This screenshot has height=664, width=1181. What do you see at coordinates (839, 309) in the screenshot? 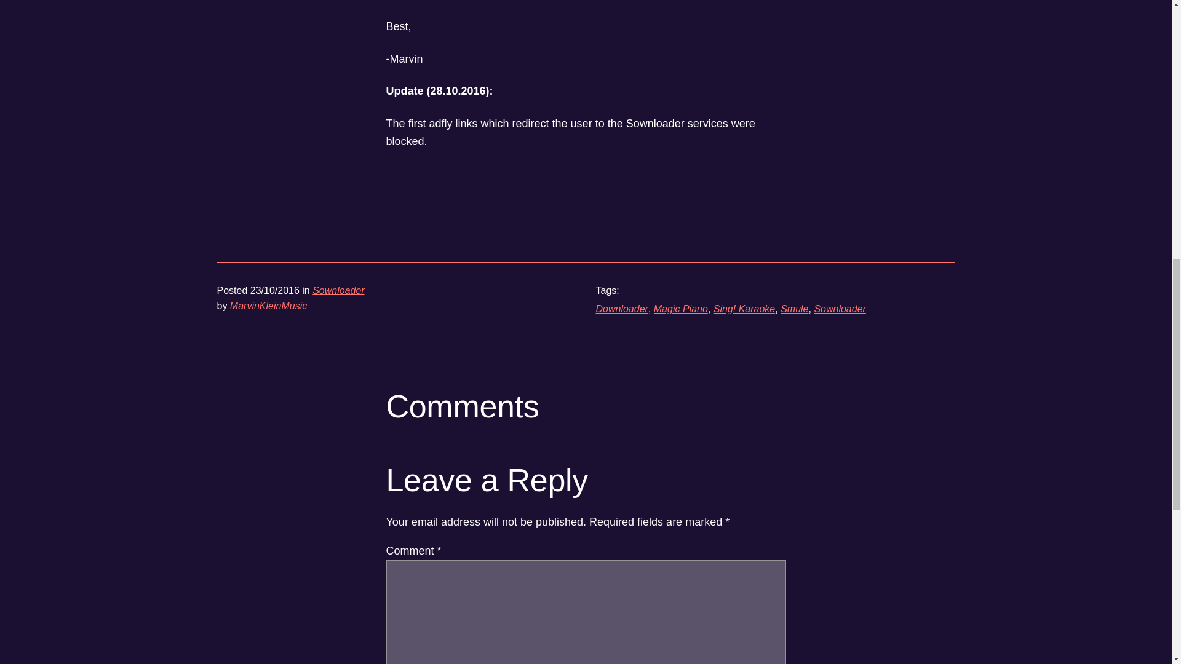
I see `Sownloader` at bounding box center [839, 309].